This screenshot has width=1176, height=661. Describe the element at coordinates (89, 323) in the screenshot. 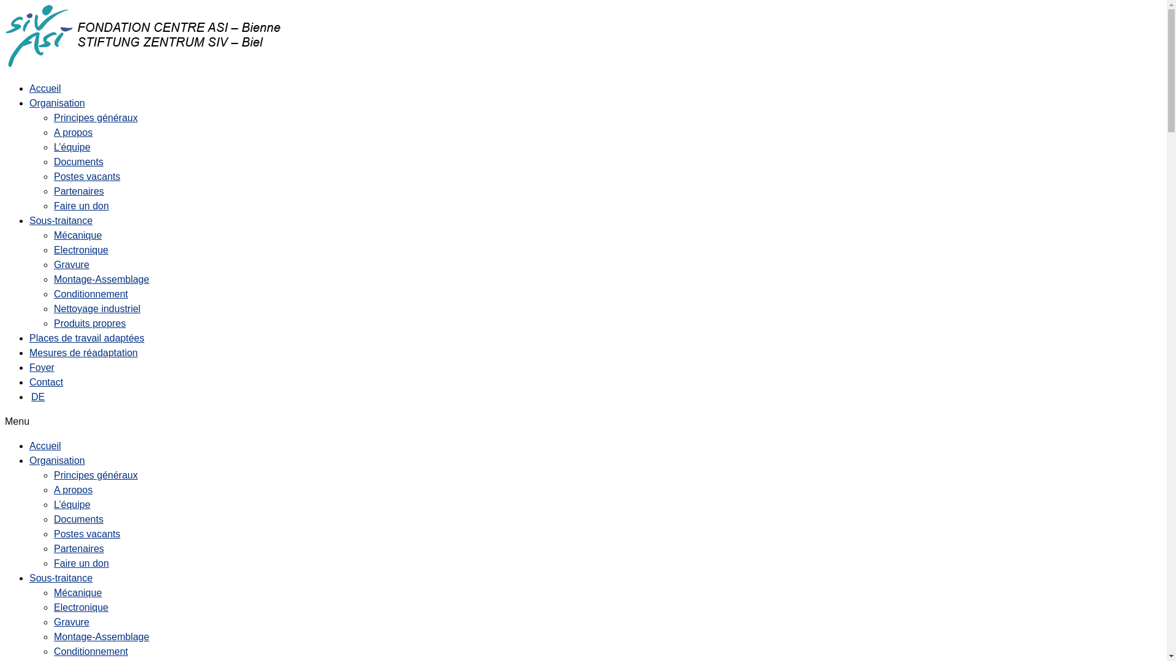

I see `Produits propres` at that location.